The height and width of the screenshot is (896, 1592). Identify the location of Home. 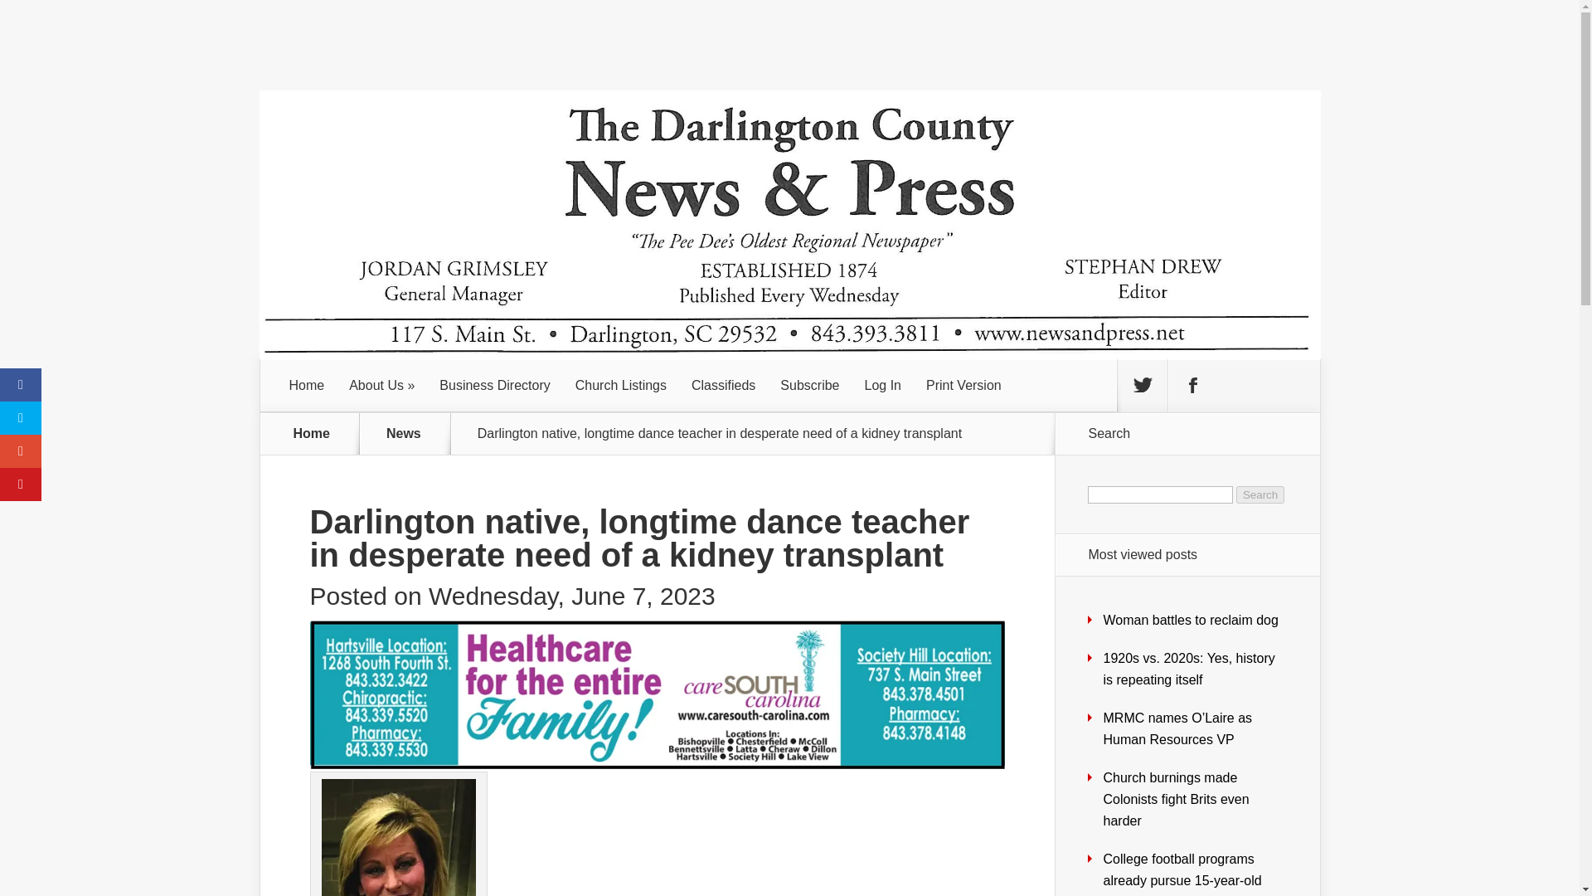
(307, 385).